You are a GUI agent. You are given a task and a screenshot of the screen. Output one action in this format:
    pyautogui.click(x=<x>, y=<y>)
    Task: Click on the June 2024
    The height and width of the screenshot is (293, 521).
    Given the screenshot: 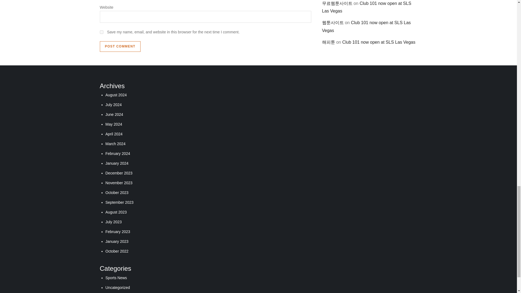 What is the action you would take?
    pyautogui.click(x=114, y=114)
    